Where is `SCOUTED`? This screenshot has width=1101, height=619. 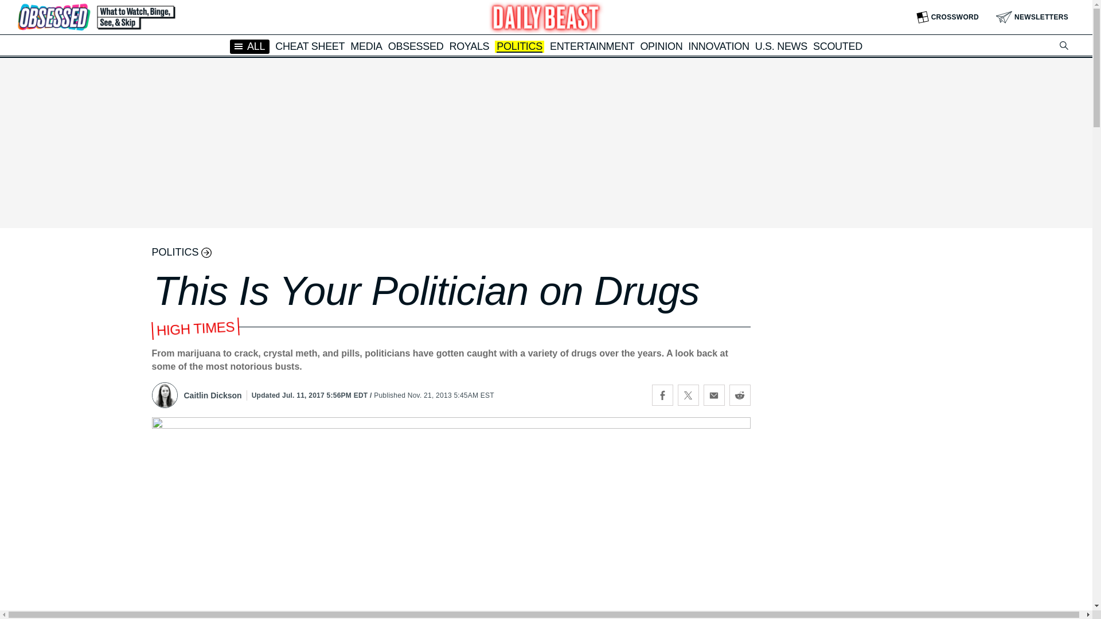 SCOUTED is located at coordinates (837, 46).